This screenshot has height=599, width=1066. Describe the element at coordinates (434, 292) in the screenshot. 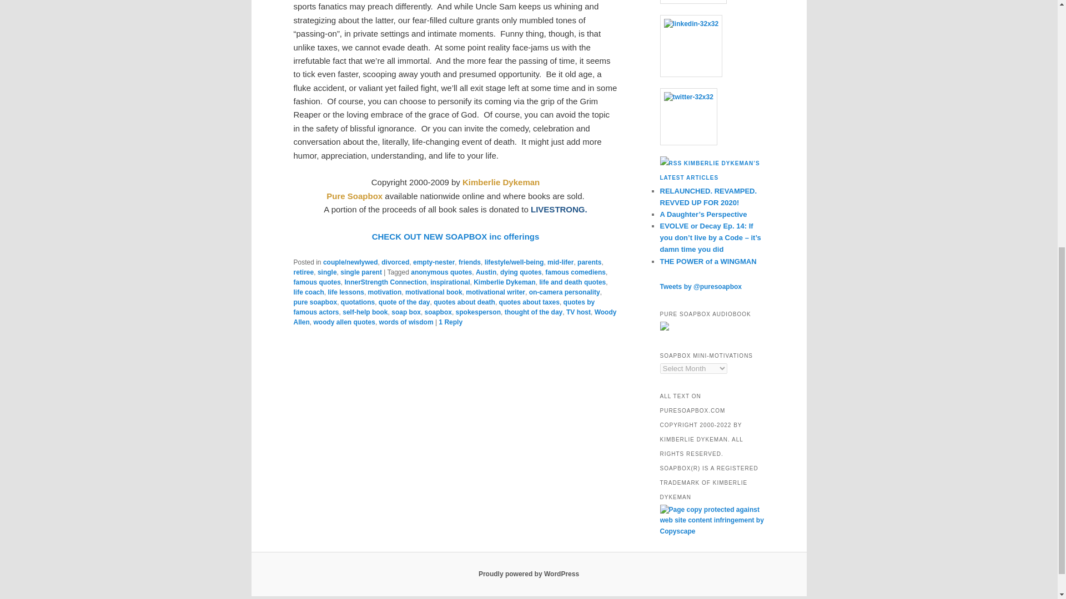

I see `motivational book` at that location.